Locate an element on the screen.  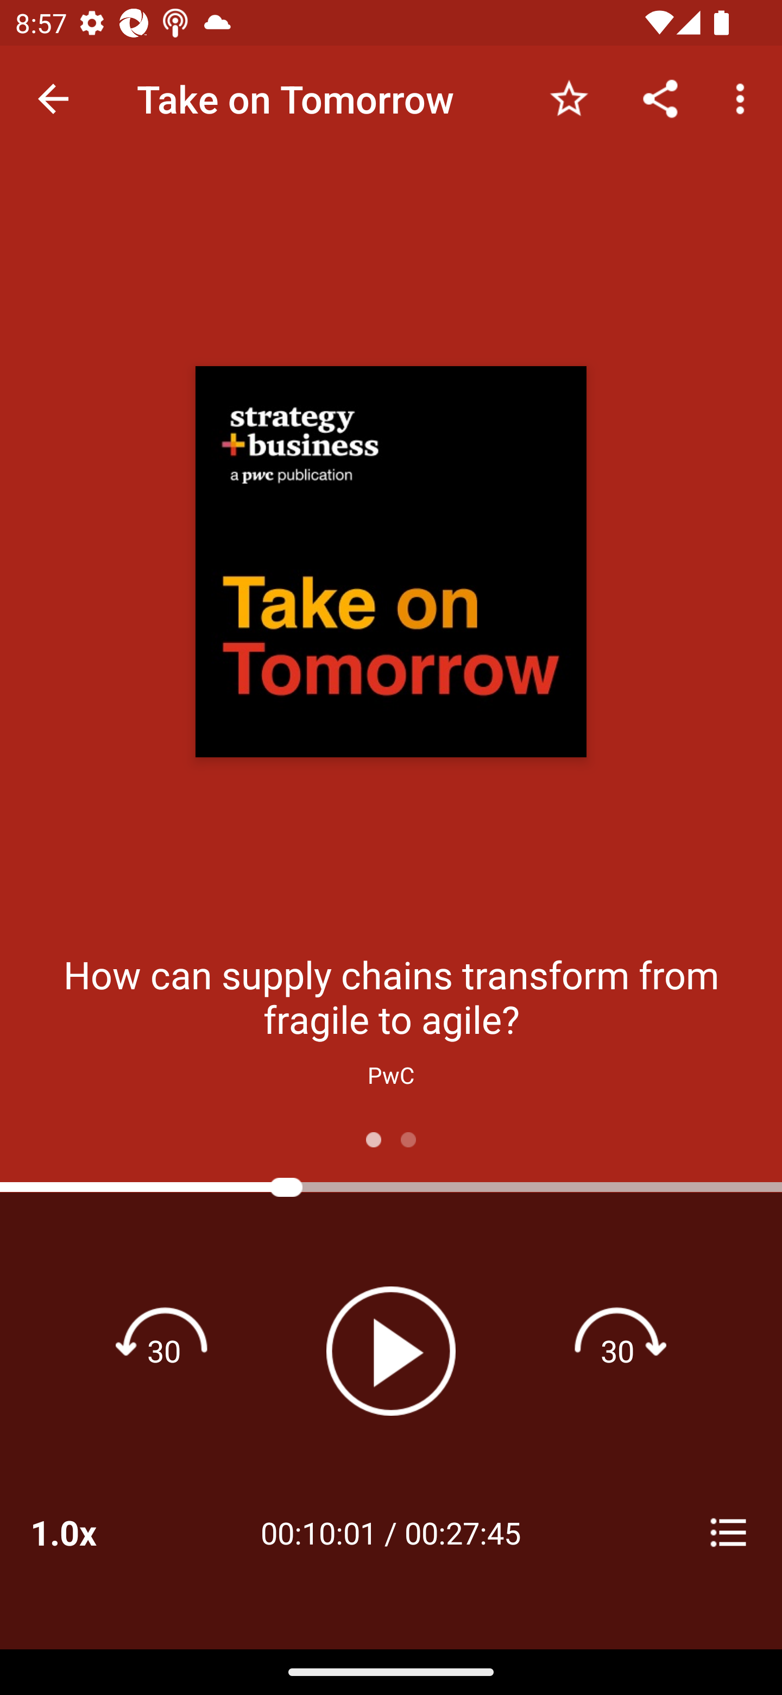
1.0x Playback Speeds is located at coordinates (91, 1532).